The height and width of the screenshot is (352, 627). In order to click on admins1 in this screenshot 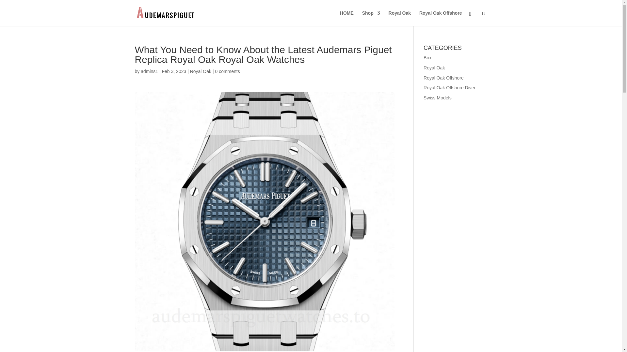, I will do `click(149, 71)`.